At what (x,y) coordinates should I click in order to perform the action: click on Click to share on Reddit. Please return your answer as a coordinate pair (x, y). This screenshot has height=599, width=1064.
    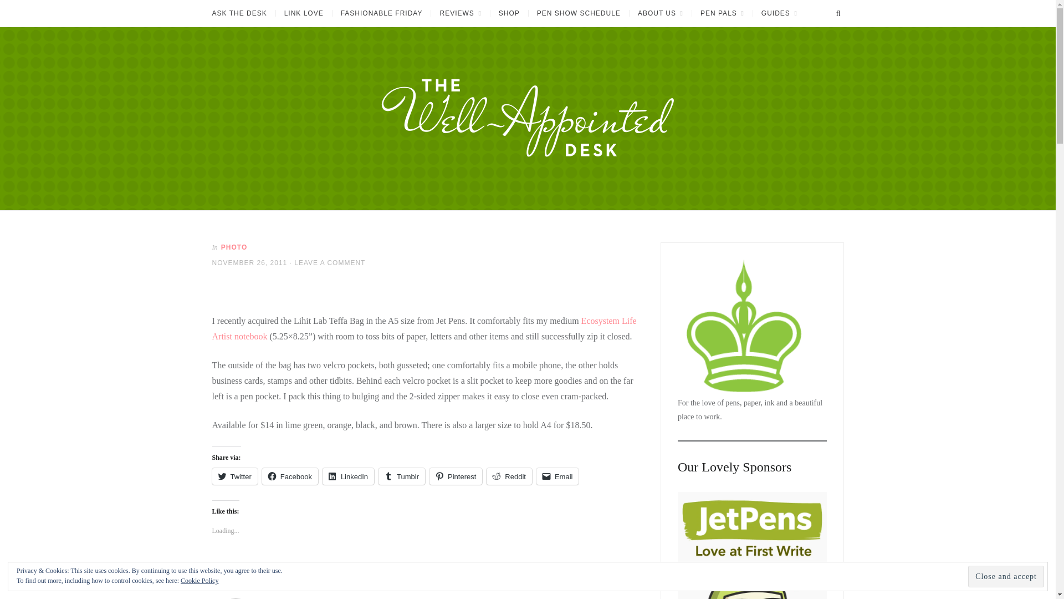
    Looking at the image, I should click on (509, 476).